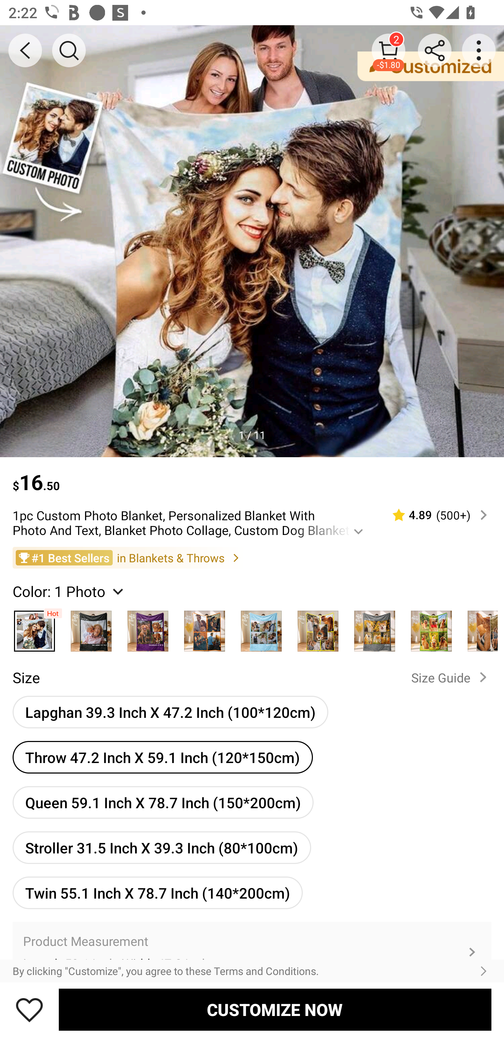 The image size is (504, 1037). What do you see at coordinates (29, 1009) in the screenshot?
I see `Save` at bounding box center [29, 1009].